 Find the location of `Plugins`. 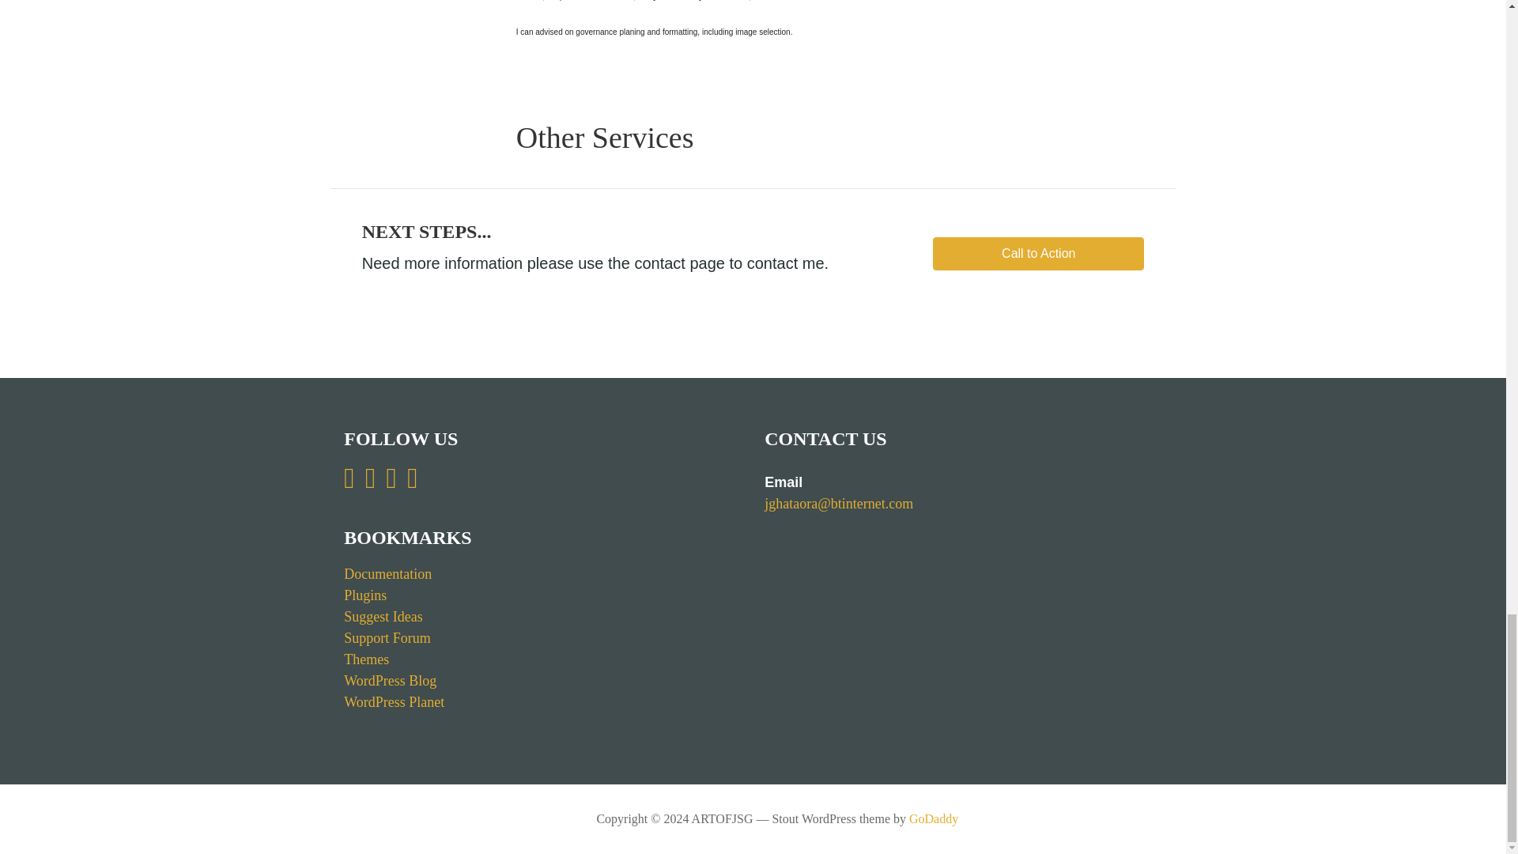

Plugins is located at coordinates (365, 595).